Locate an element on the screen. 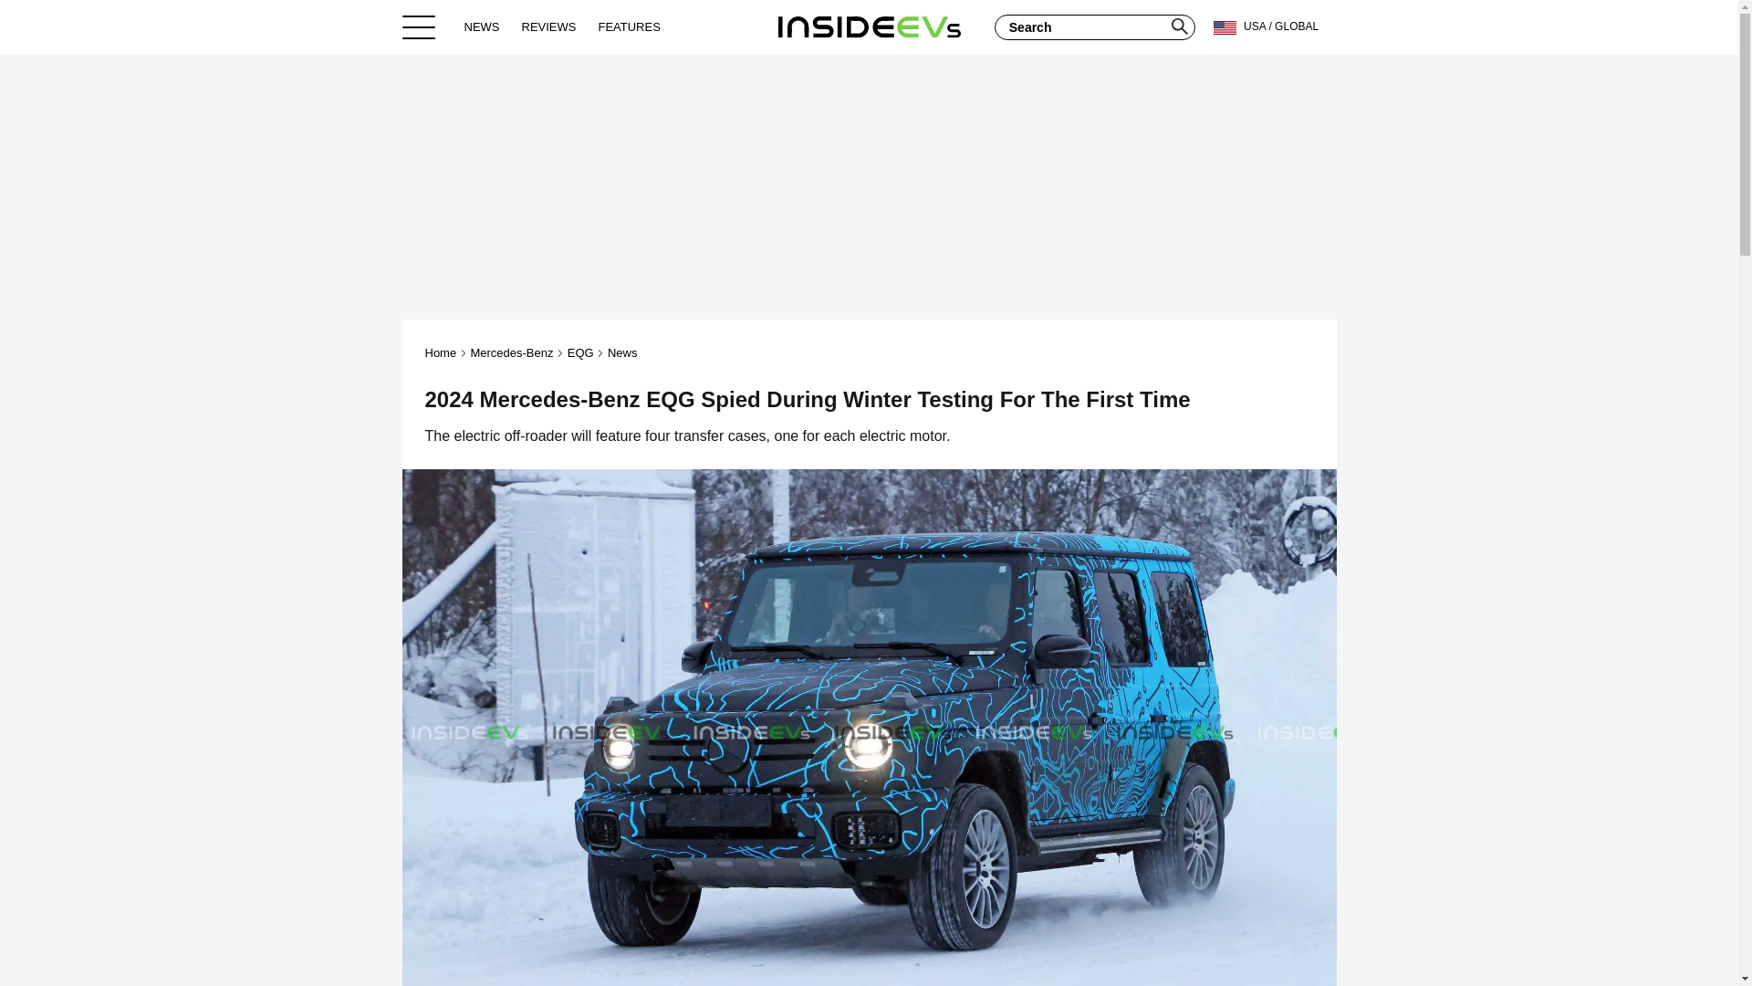 This screenshot has width=1752, height=986. News is located at coordinates (622, 352).